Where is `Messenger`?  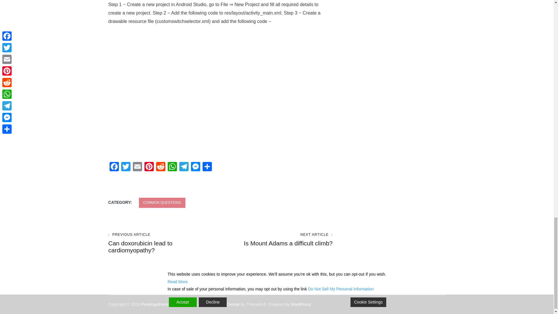 Messenger is located at coordinates (276, 240).